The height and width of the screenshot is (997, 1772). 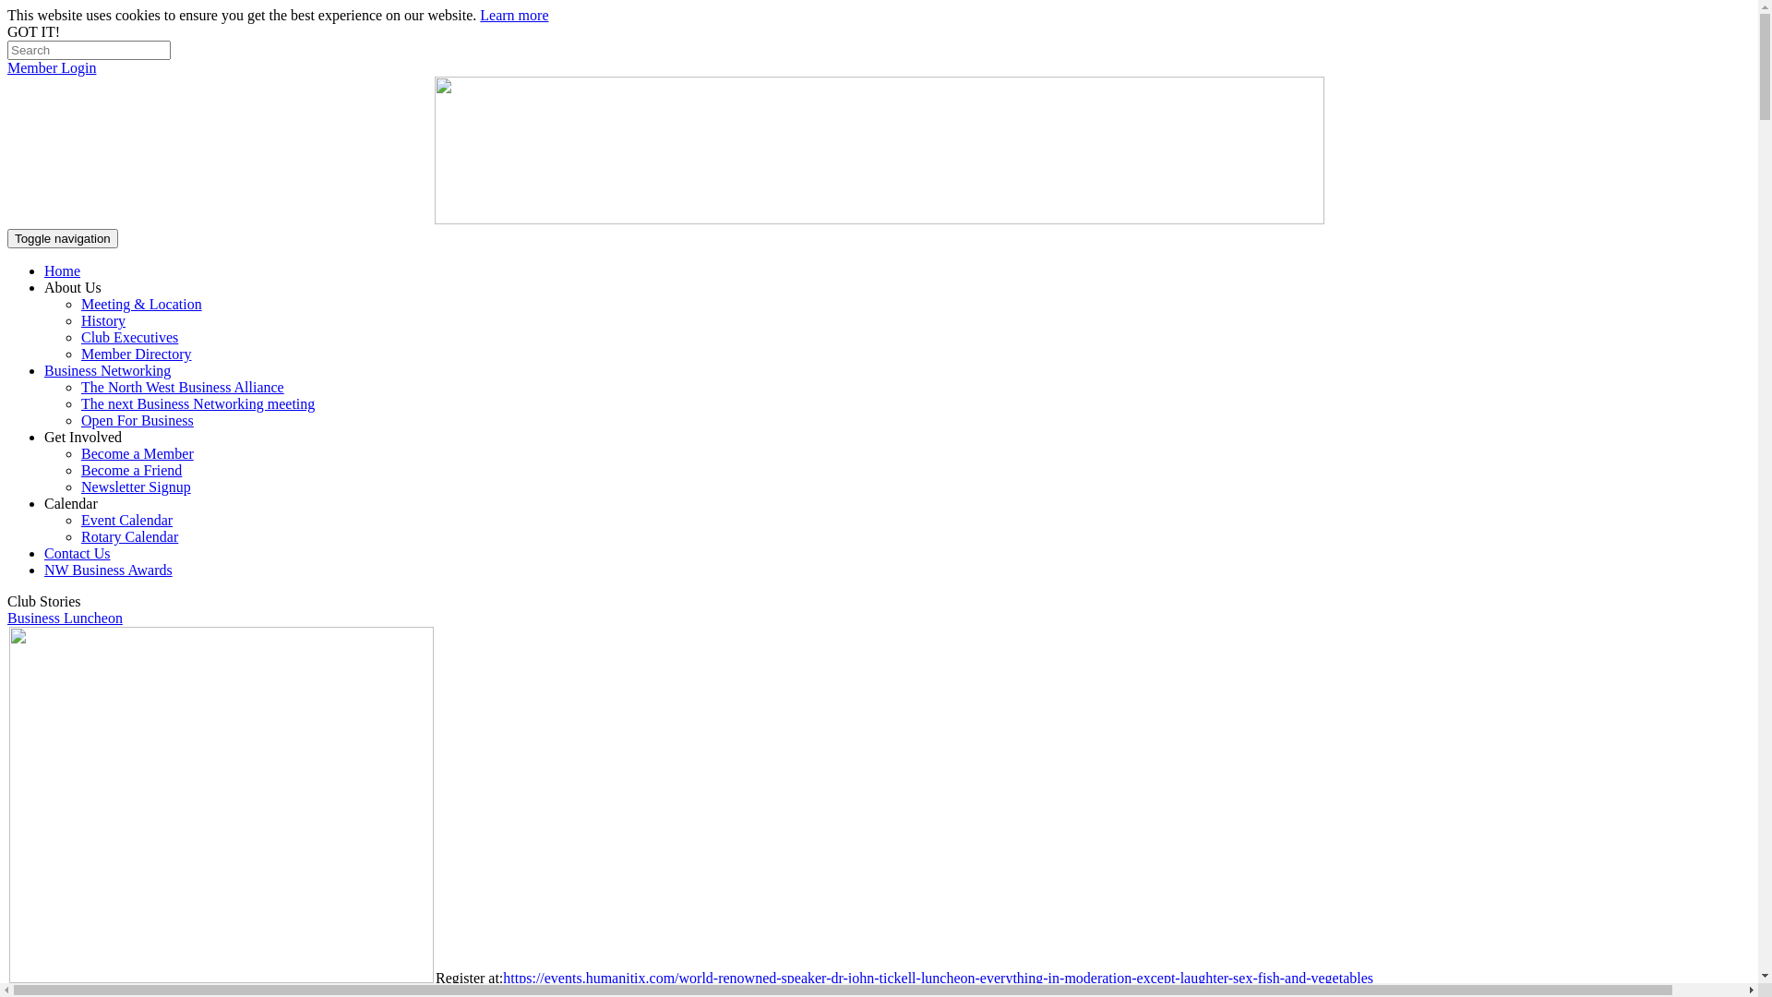 I want to click on Rotary Calendar, so click(x=129, y=537).